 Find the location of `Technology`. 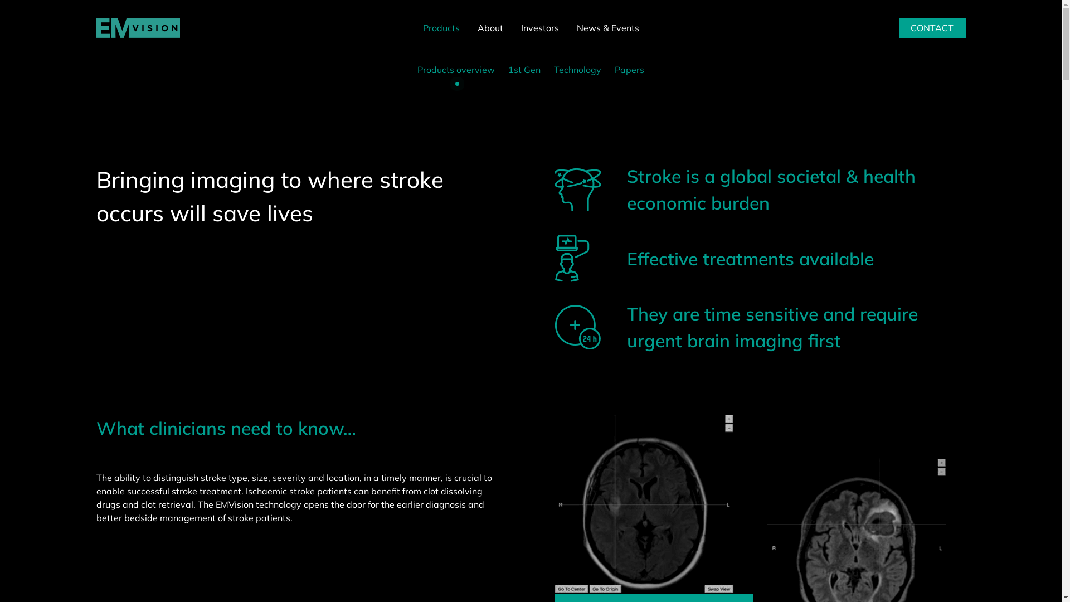

Technology is located at coordinates (577, 70).